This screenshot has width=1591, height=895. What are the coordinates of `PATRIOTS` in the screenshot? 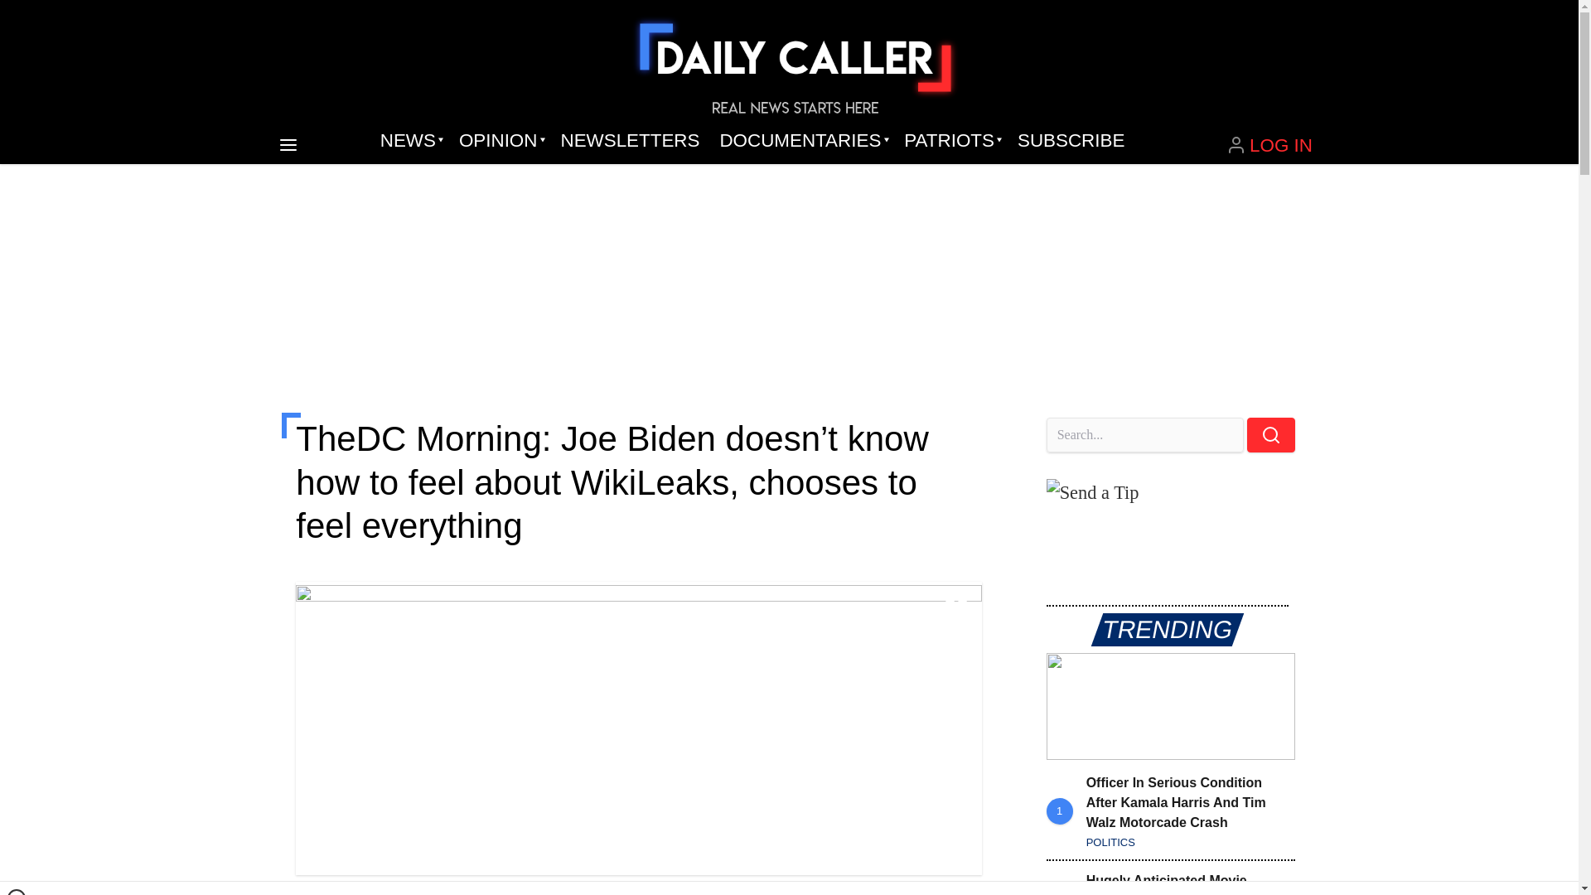 It's located at (950, 141).